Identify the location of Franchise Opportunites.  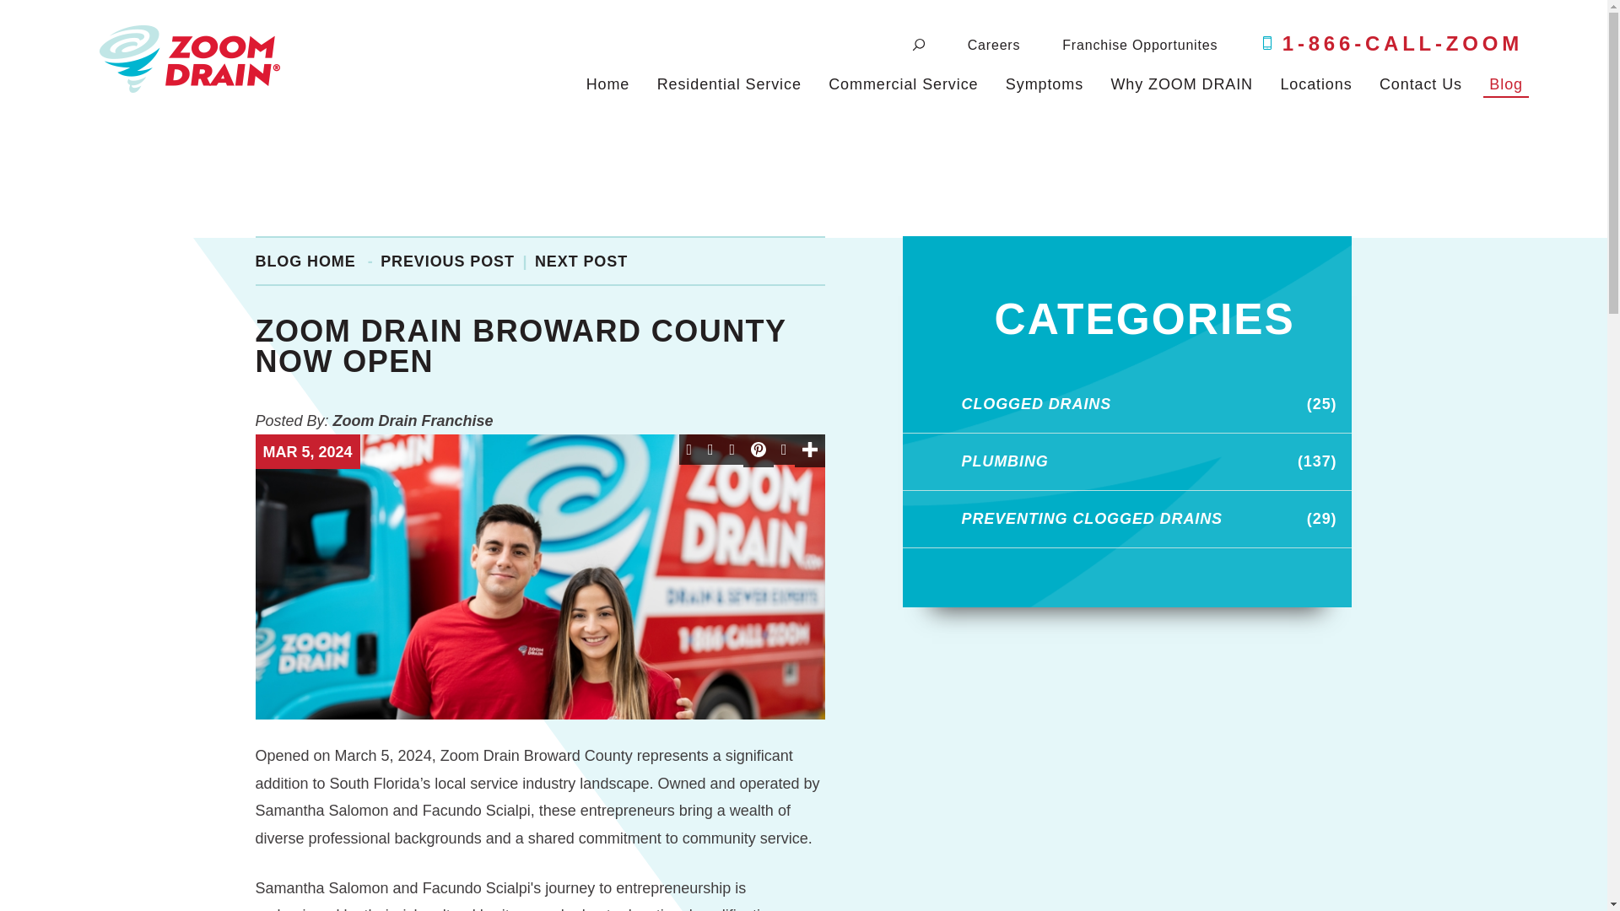
(1140, 44).